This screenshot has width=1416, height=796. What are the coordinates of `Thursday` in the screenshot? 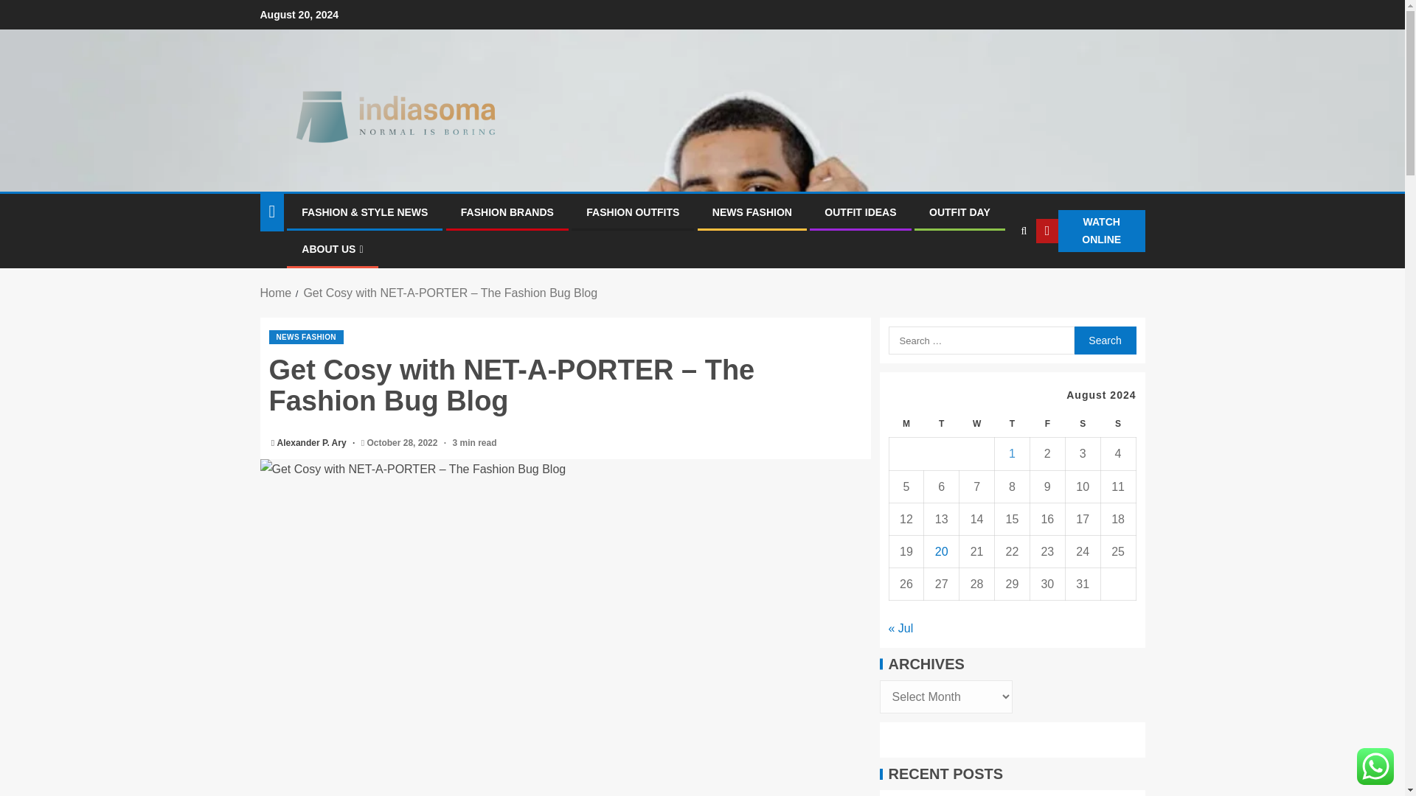 It's located at (1013, 425).